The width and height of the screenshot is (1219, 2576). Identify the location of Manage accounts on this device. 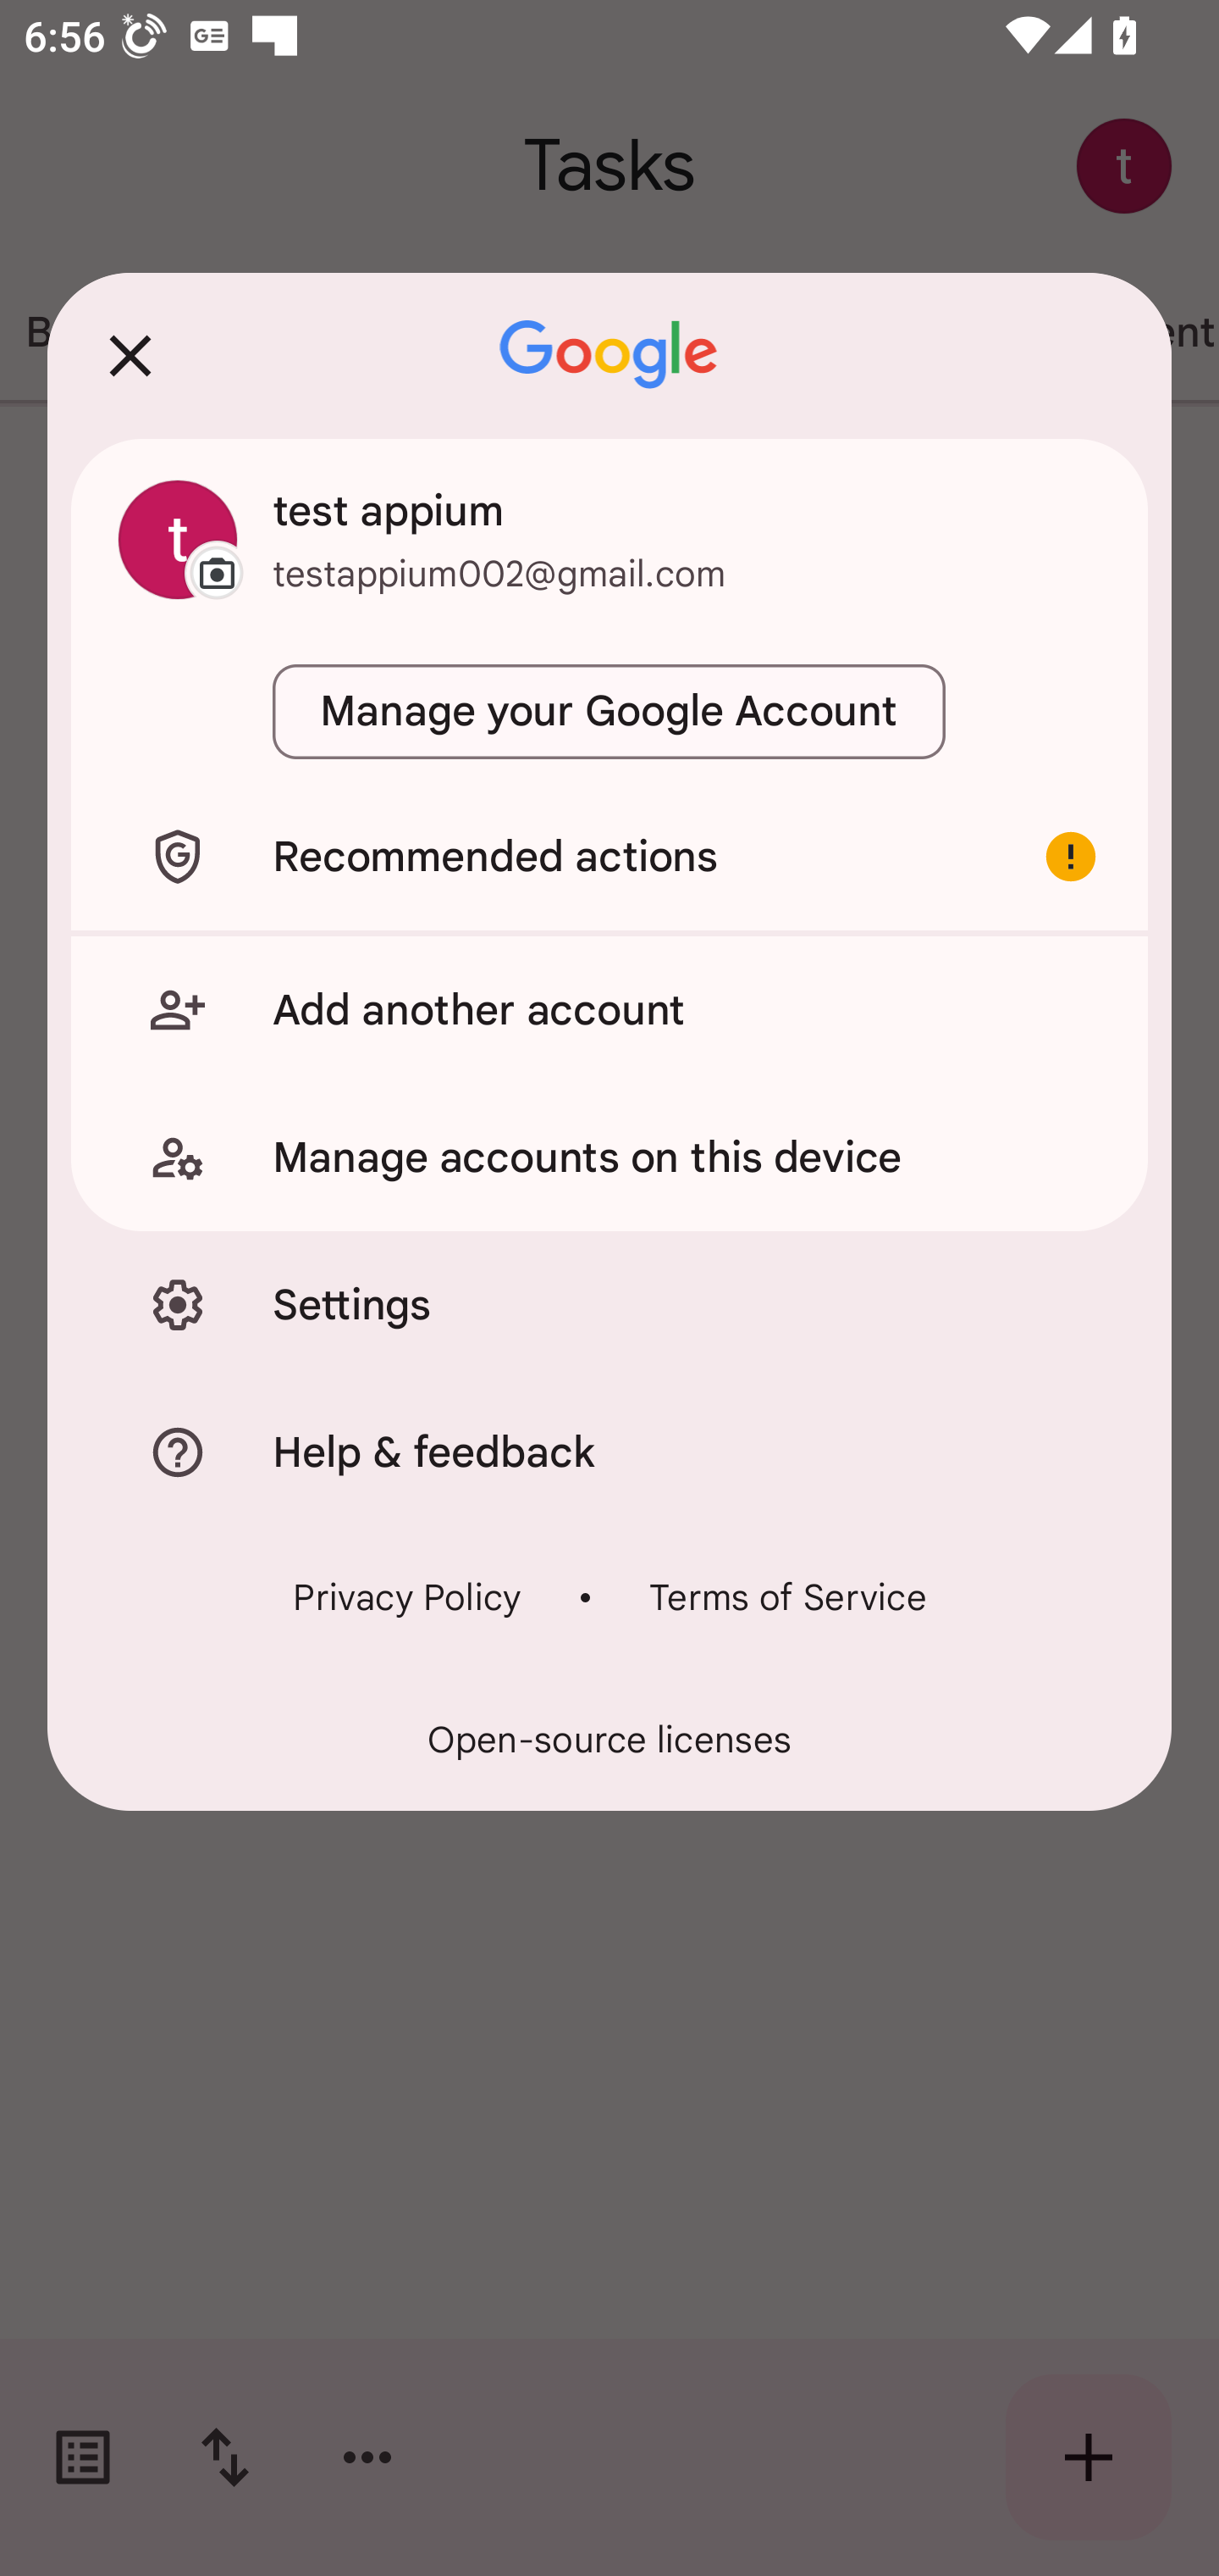
(609, 1158).